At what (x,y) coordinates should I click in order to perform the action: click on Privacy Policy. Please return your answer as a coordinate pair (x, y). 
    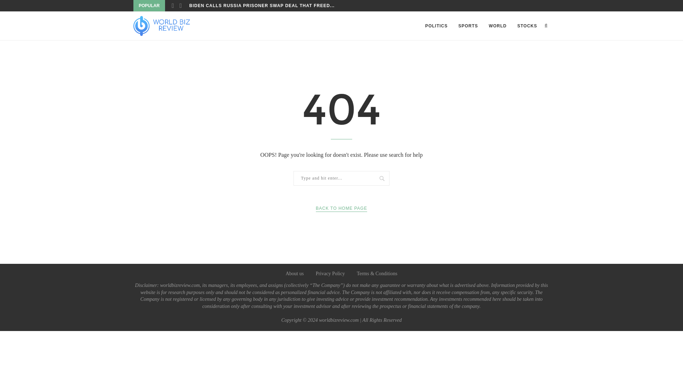
    Looking at the image, I should click on (330, 273).